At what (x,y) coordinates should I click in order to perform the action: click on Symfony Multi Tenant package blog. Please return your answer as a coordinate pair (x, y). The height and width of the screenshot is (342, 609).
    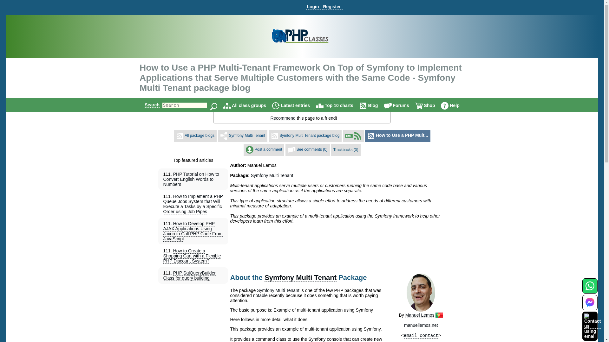
    Looking at the image, I should click on (309, 136).